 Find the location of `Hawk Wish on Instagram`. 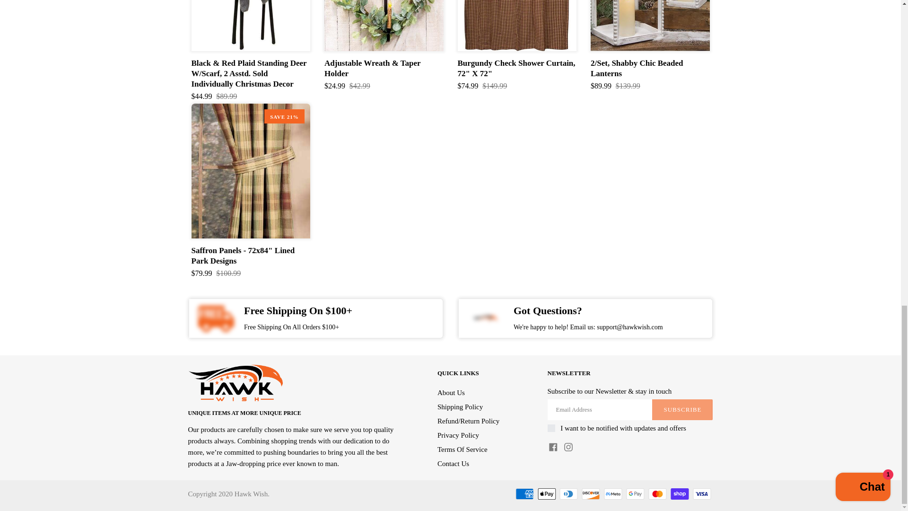

Hawk Wish on Instagram is located at coordinates (568, 447).